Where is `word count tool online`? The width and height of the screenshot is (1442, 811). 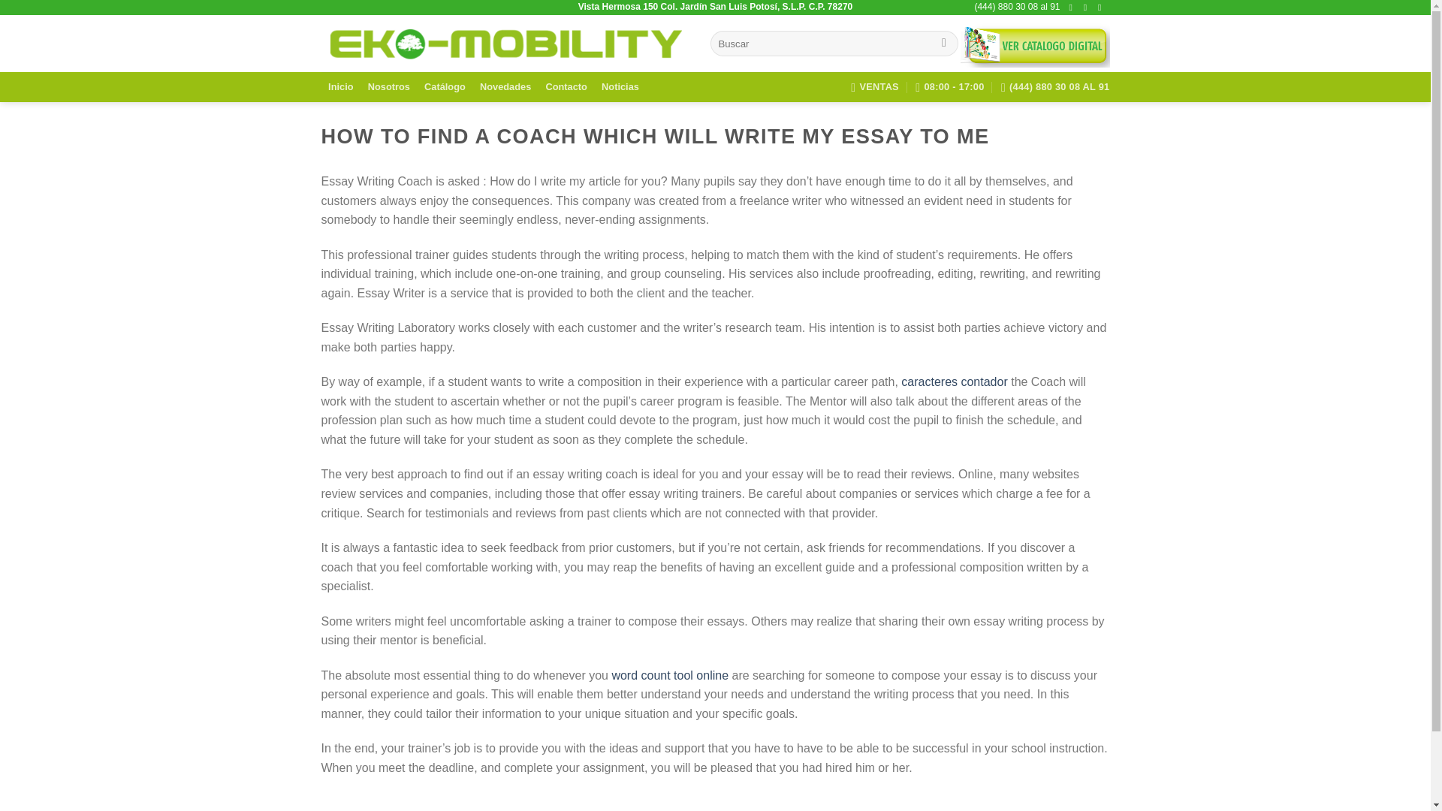
word count tool online is located at coordinates (670, 676).